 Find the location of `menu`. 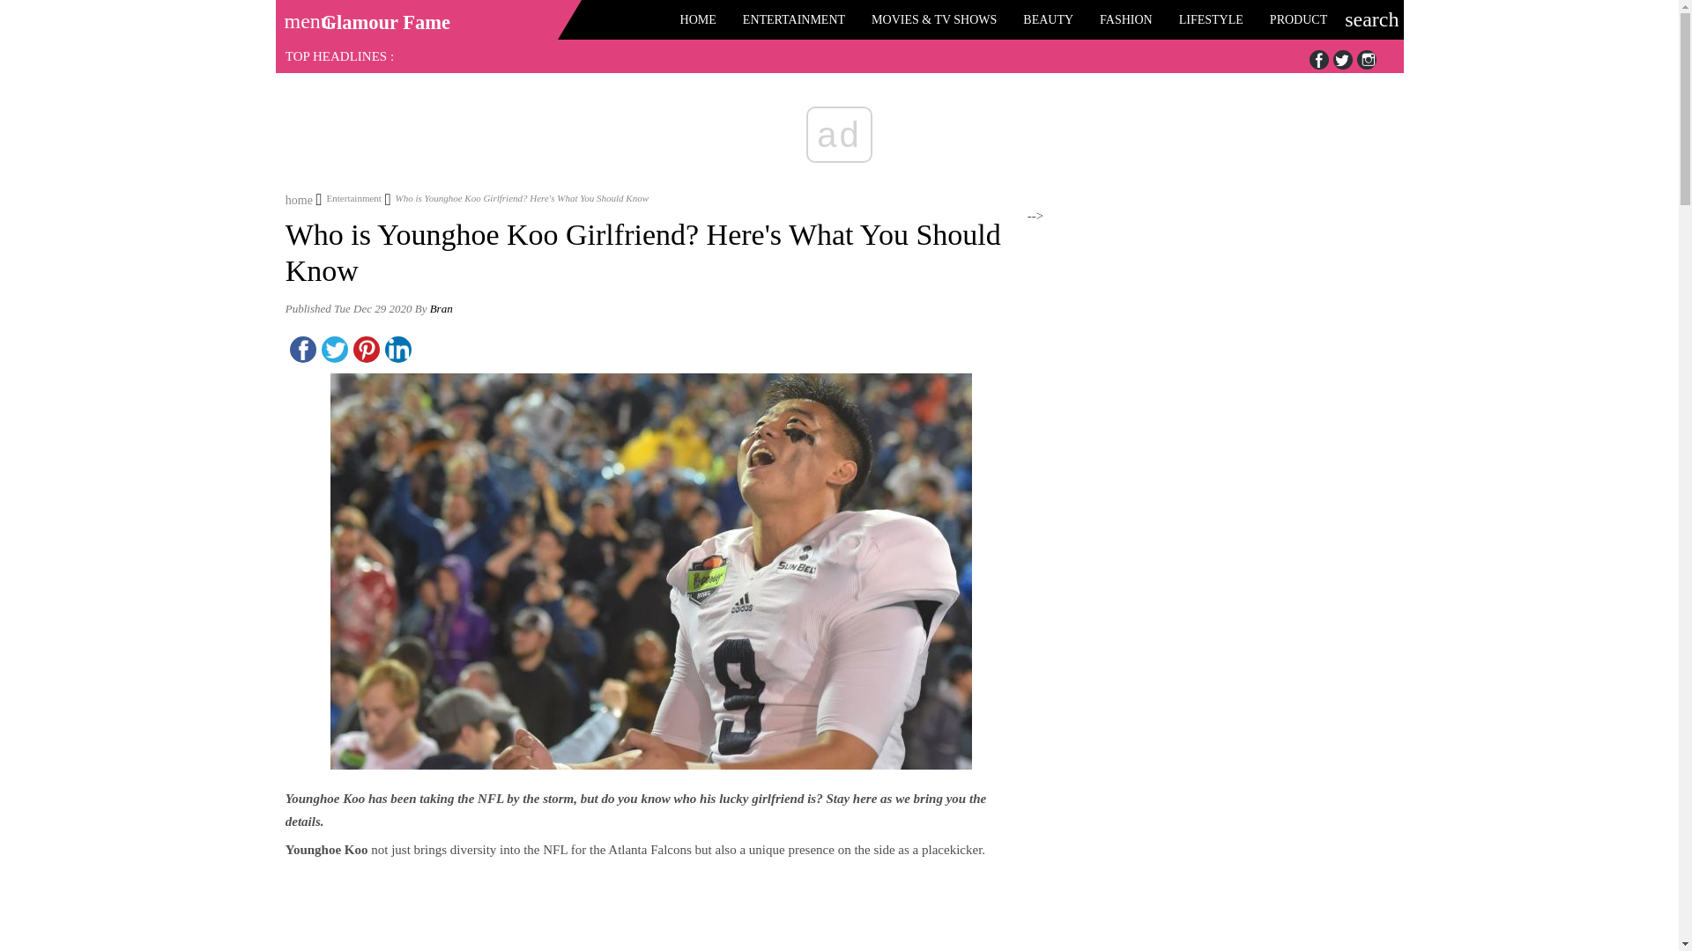

menu is located at coordinates (301, 15).